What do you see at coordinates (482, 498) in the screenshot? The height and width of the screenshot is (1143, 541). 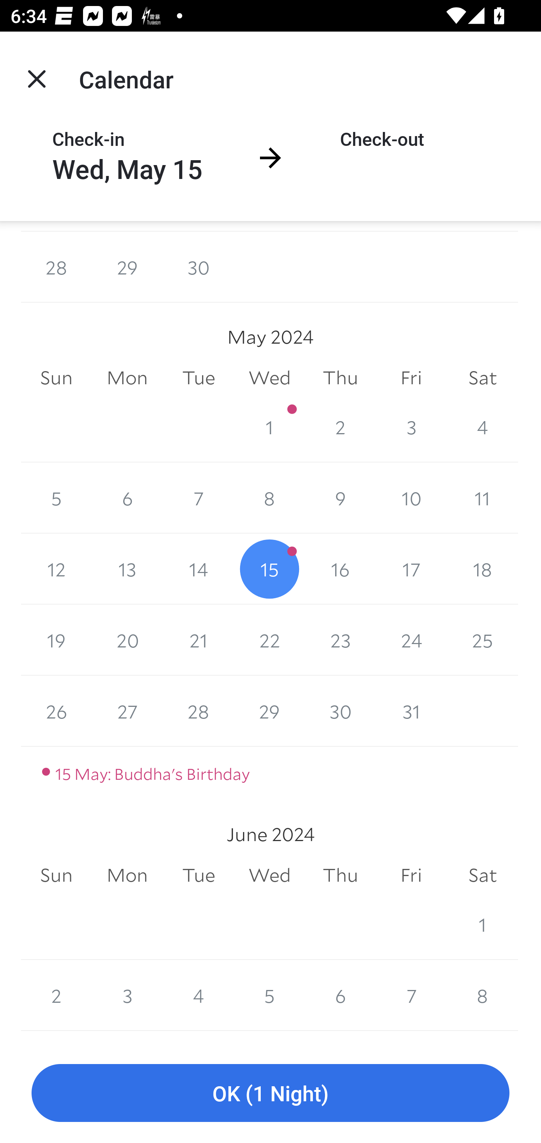 I see `11 11 May 2024` at bounding box center [482, 498].